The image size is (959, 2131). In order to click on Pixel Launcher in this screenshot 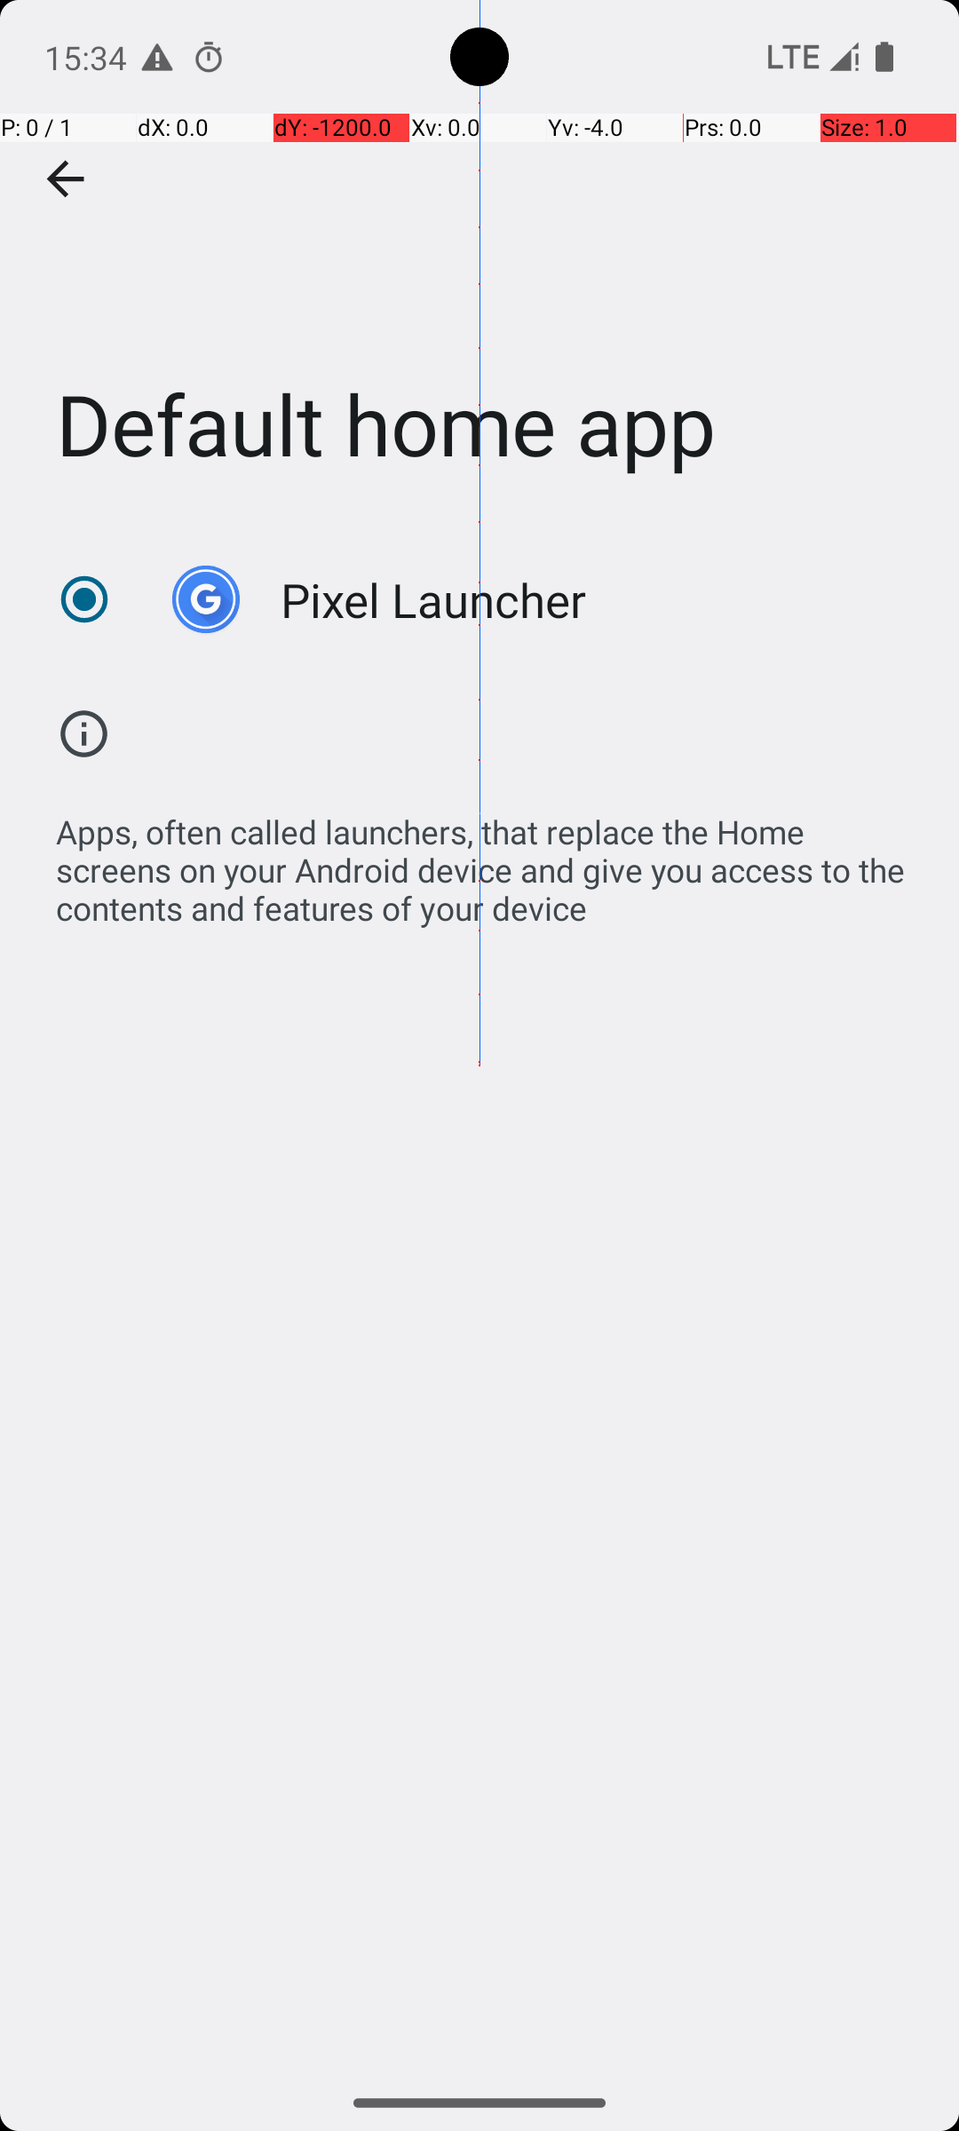, I will do `click(433, 600)`.